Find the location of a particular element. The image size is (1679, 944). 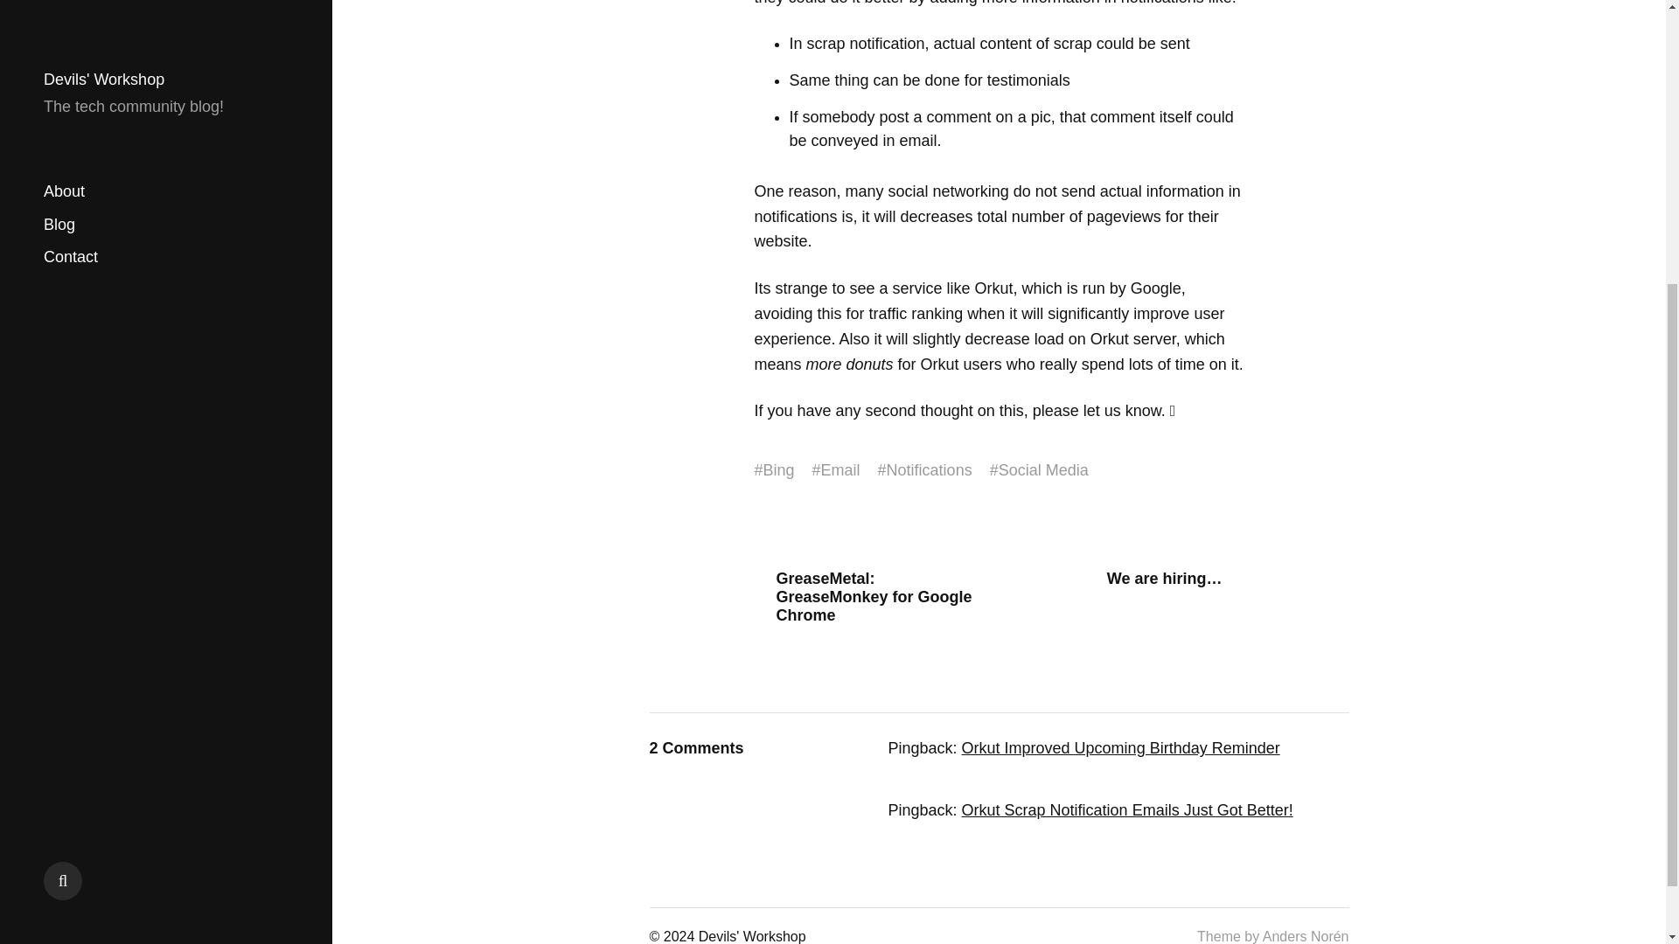

GreaseMetal: GreaseMonkey for Google Chrome is located at coordinates (869, 597).